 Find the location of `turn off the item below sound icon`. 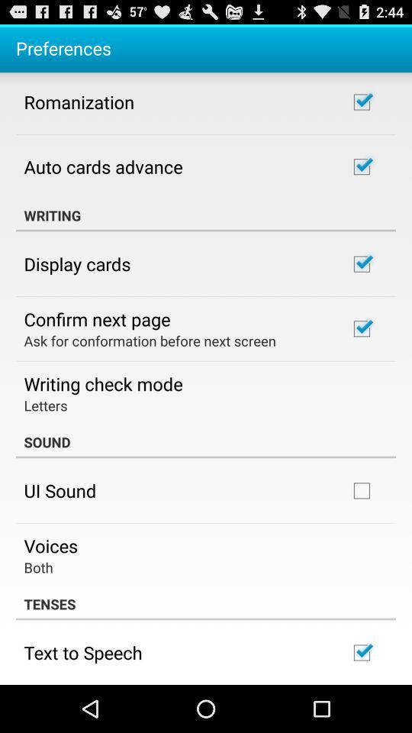

turn off the item below sound icon is located at coordinates (60, 490).